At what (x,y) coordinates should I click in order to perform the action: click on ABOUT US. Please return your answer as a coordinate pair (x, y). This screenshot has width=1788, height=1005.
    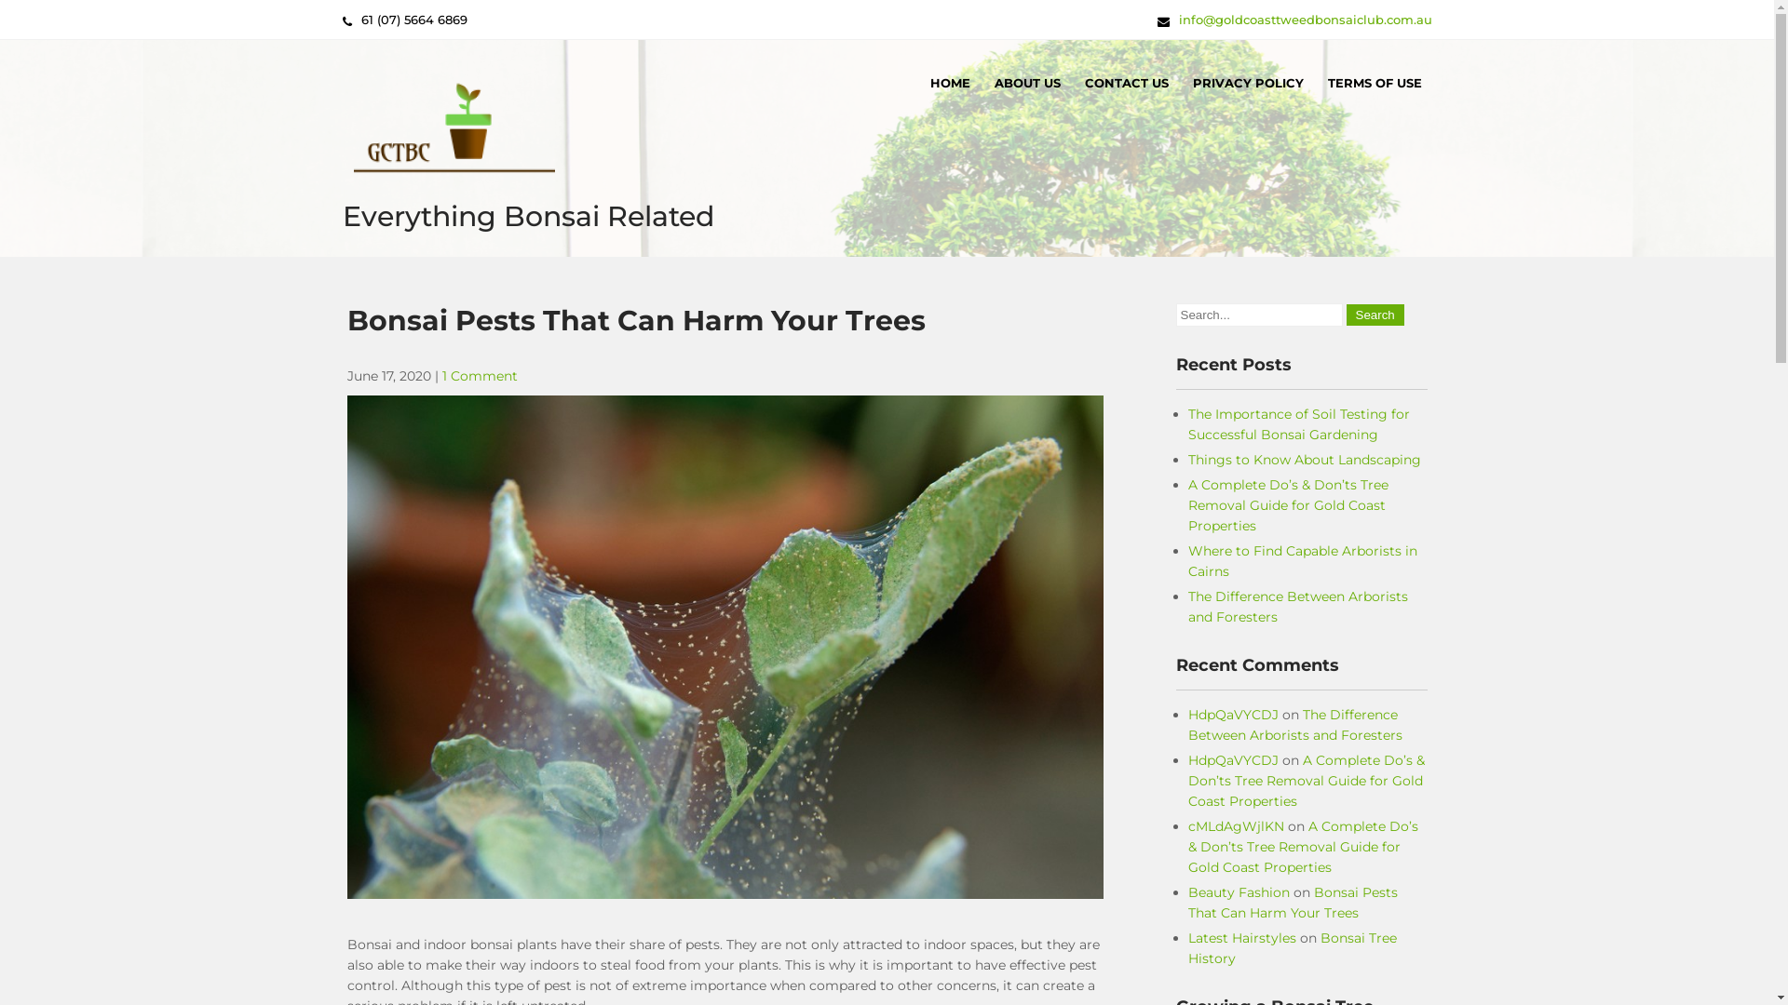
    Looking at the image, I should click on (1026, 83).